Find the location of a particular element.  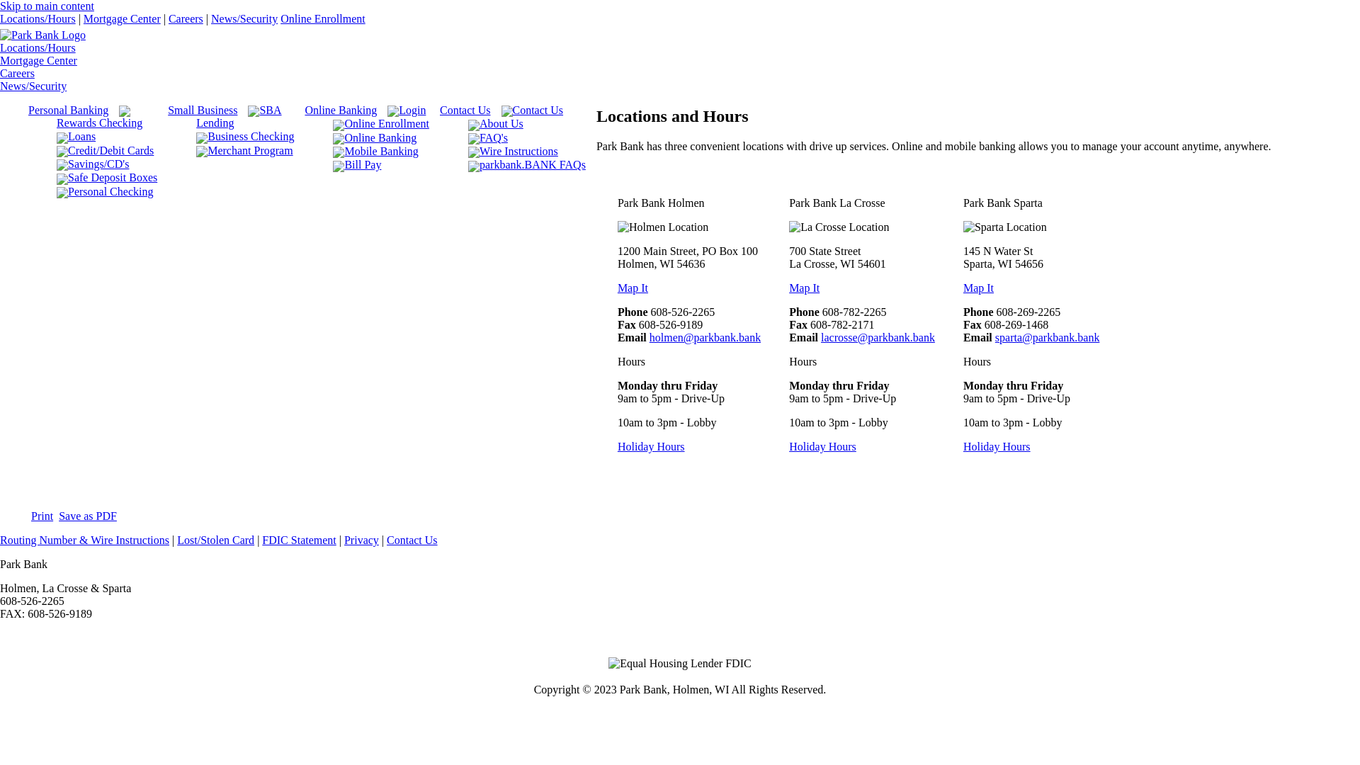

Lost/Stolen Card is located at coordinates (215, 540).